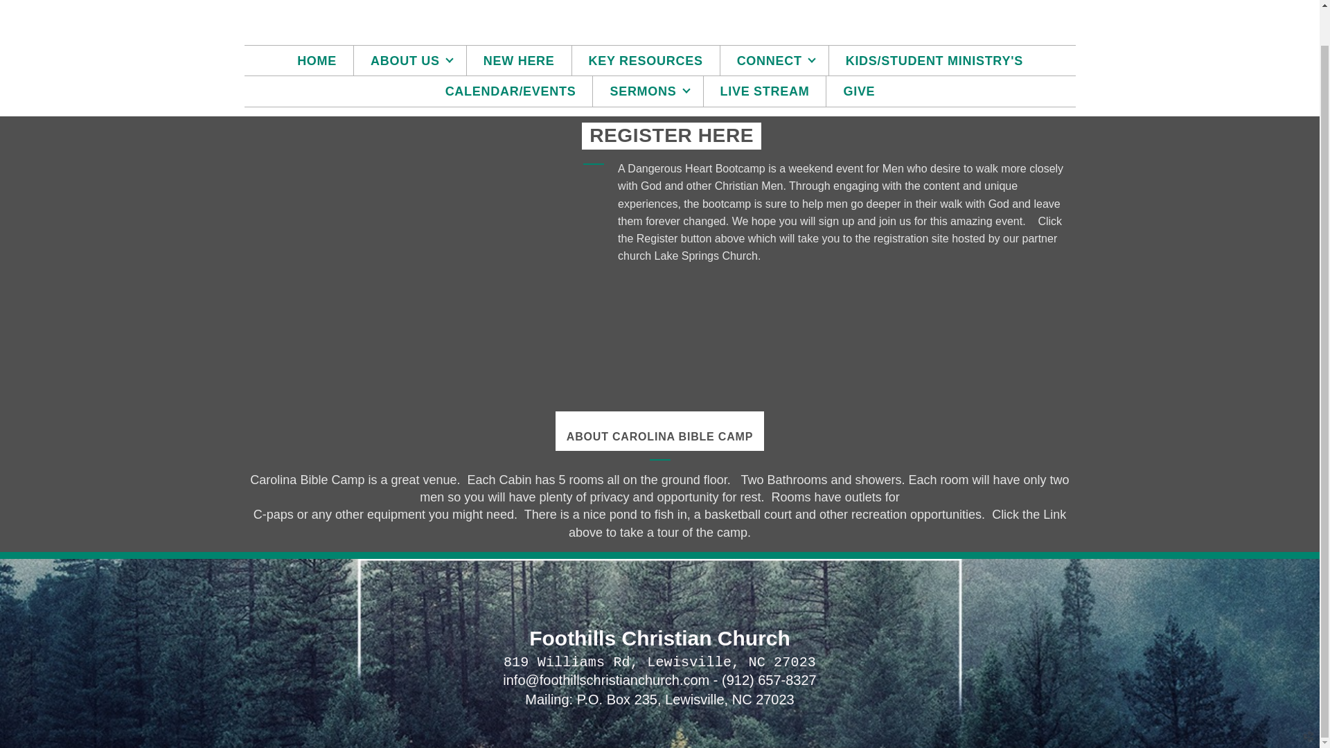 The width and height of the screenshot is (1330, 748). Describe the element at coordinates (646, 61) in the screenshot. I see `KEY RESOURCES` at that location.